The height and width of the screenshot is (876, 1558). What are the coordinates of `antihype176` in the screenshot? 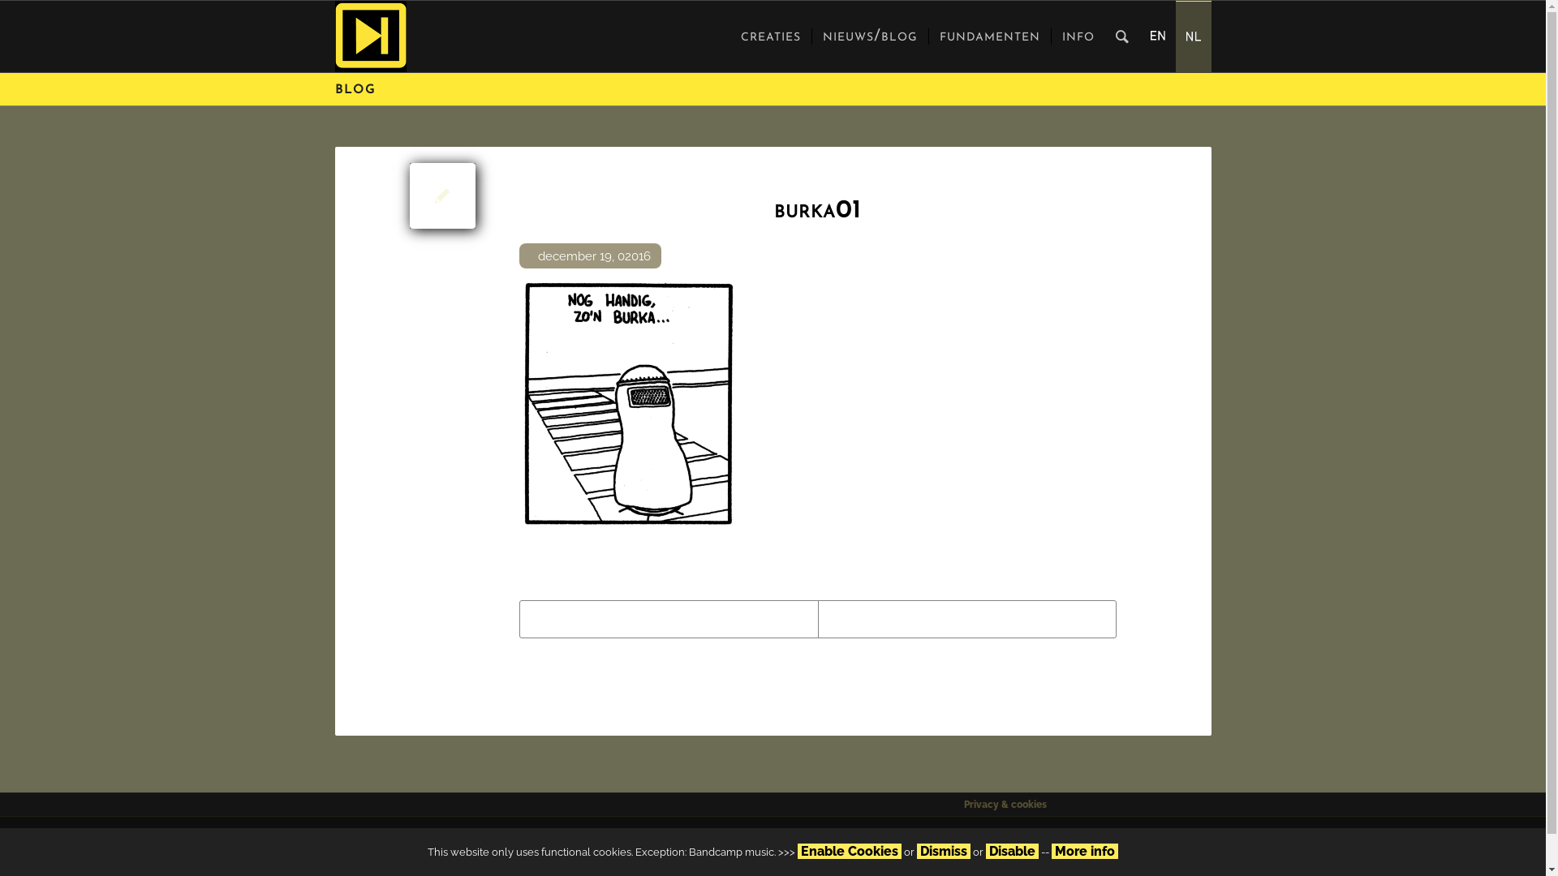 It's located at (370, 36).